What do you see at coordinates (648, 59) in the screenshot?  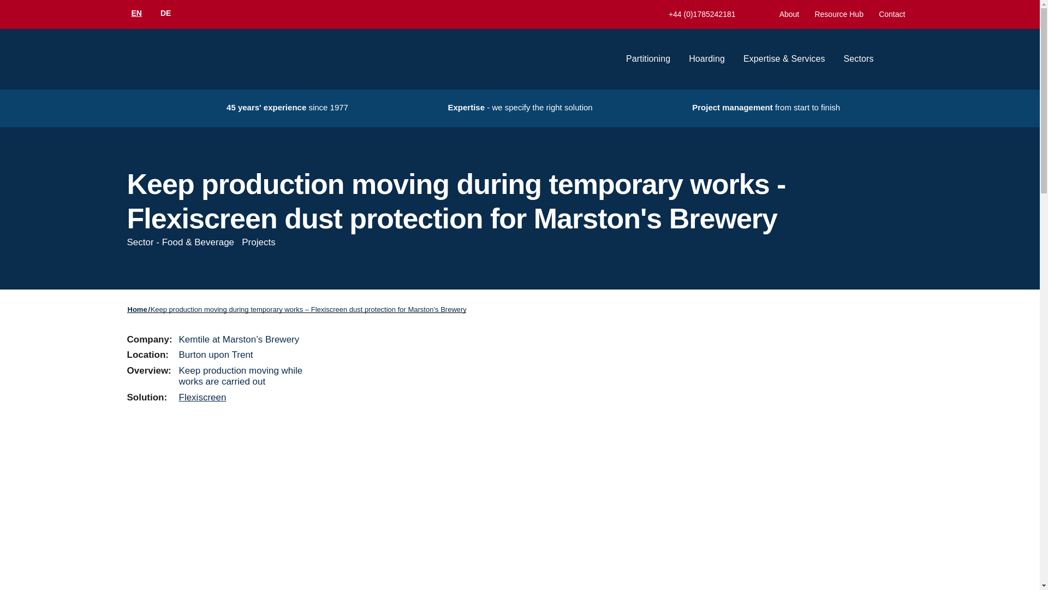 I see `Partitioning` at bounding box center [648, 59].